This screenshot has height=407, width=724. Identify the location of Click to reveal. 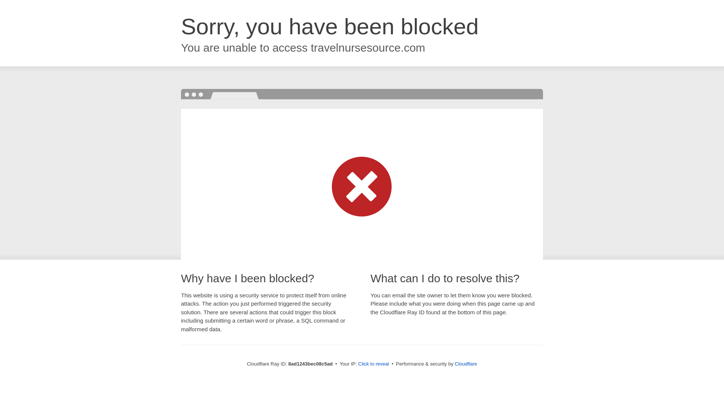
(374, 364).